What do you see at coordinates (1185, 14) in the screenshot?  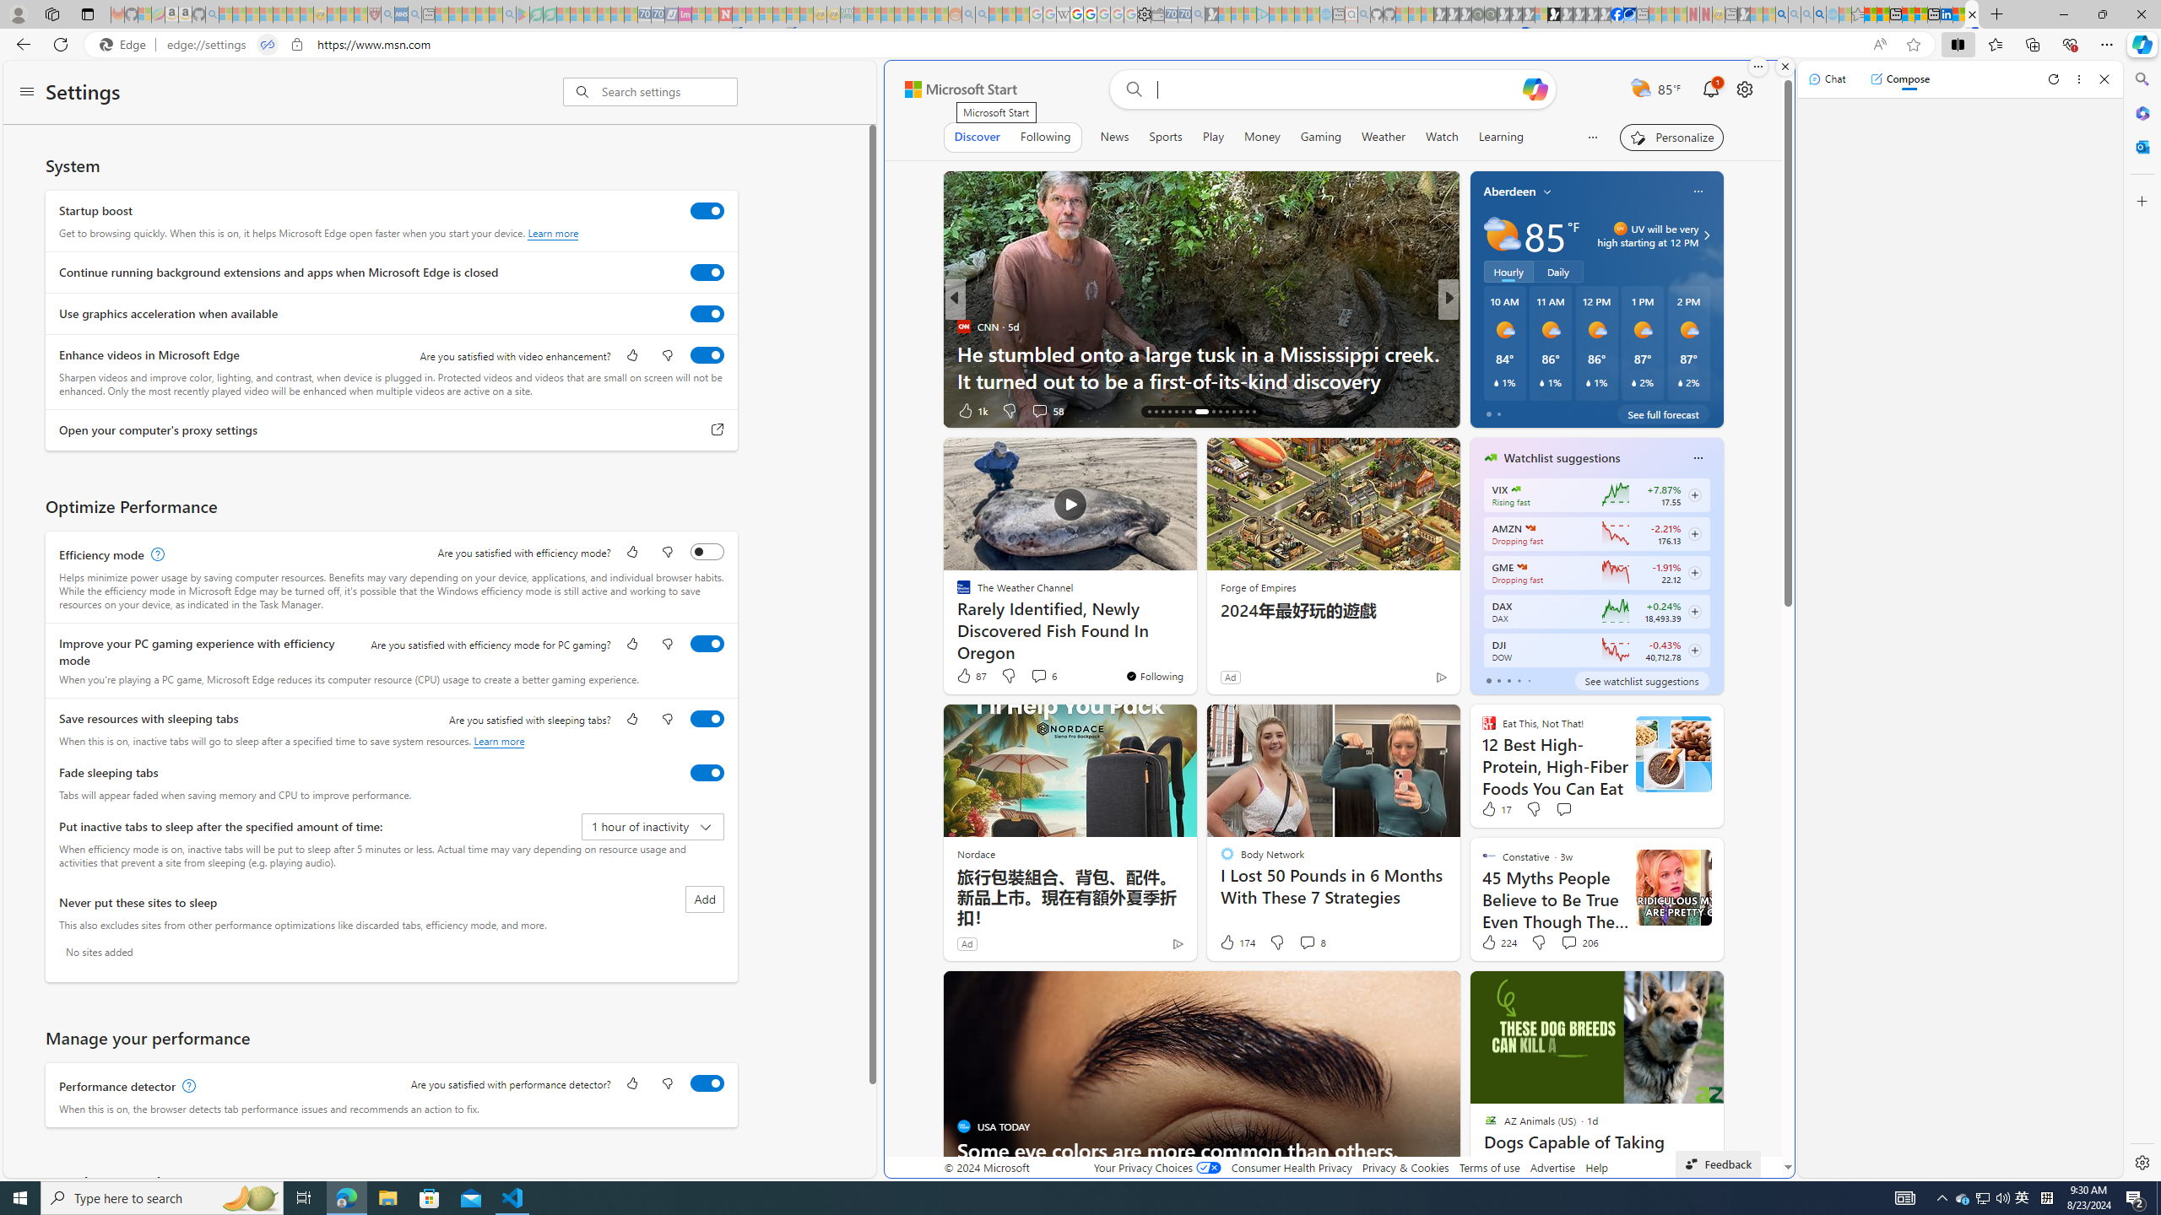 I see `Cheap Car Rentals - Save70.com - Sleeping` at bounding box center [1185, 14].